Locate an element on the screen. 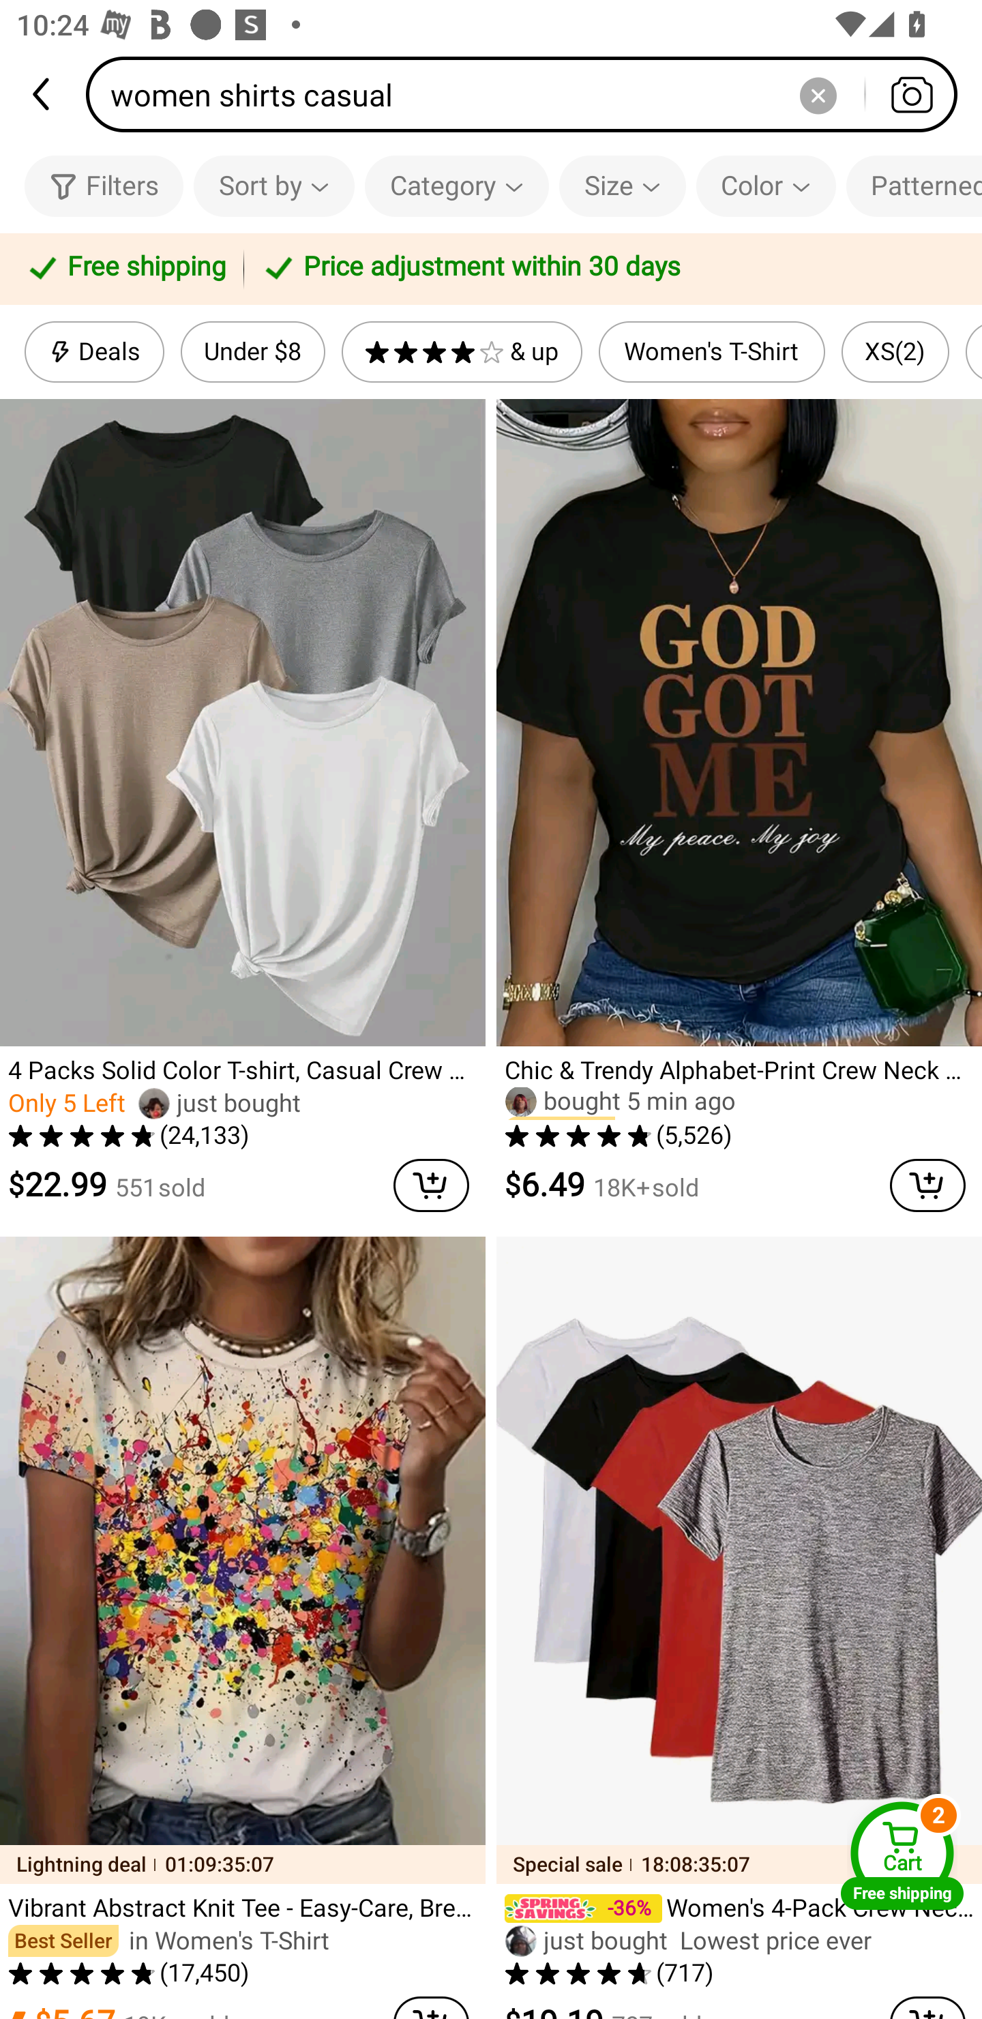 This screenshot has height=2019, width=982. Women's T-Shirt is located at coordinates (712, 352).